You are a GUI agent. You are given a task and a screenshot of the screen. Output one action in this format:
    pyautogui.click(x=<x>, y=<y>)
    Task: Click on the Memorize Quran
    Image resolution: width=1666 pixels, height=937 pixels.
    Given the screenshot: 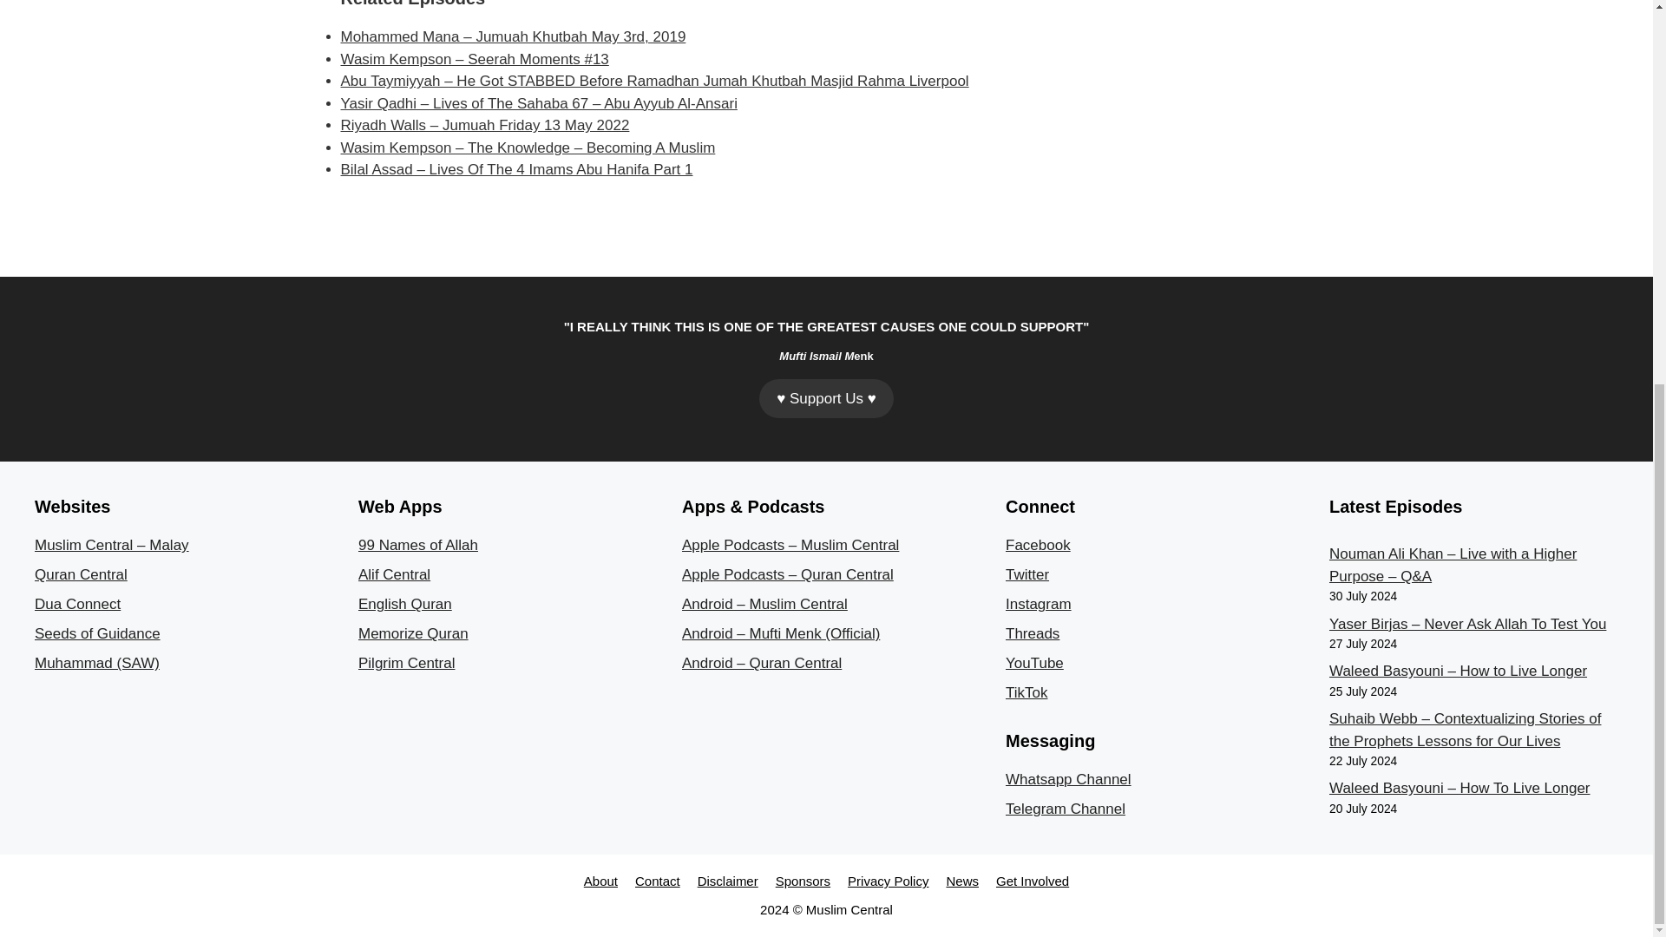 What is the action you would take?
    pyautogui.click(x=413, y=633)
    